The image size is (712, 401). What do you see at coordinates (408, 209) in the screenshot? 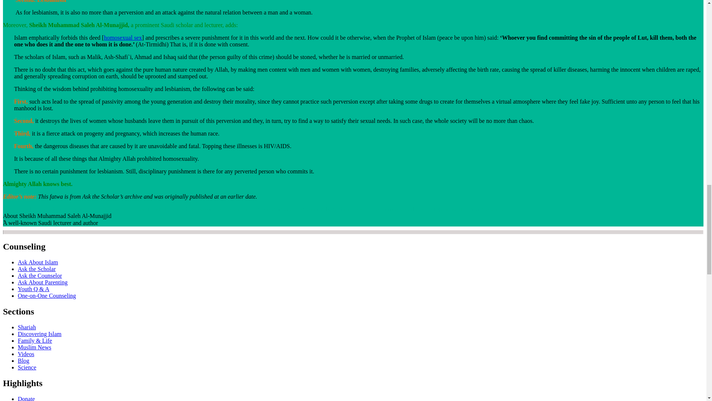
I see `innate sexual desires Tag` at bounding box center [408, 209].